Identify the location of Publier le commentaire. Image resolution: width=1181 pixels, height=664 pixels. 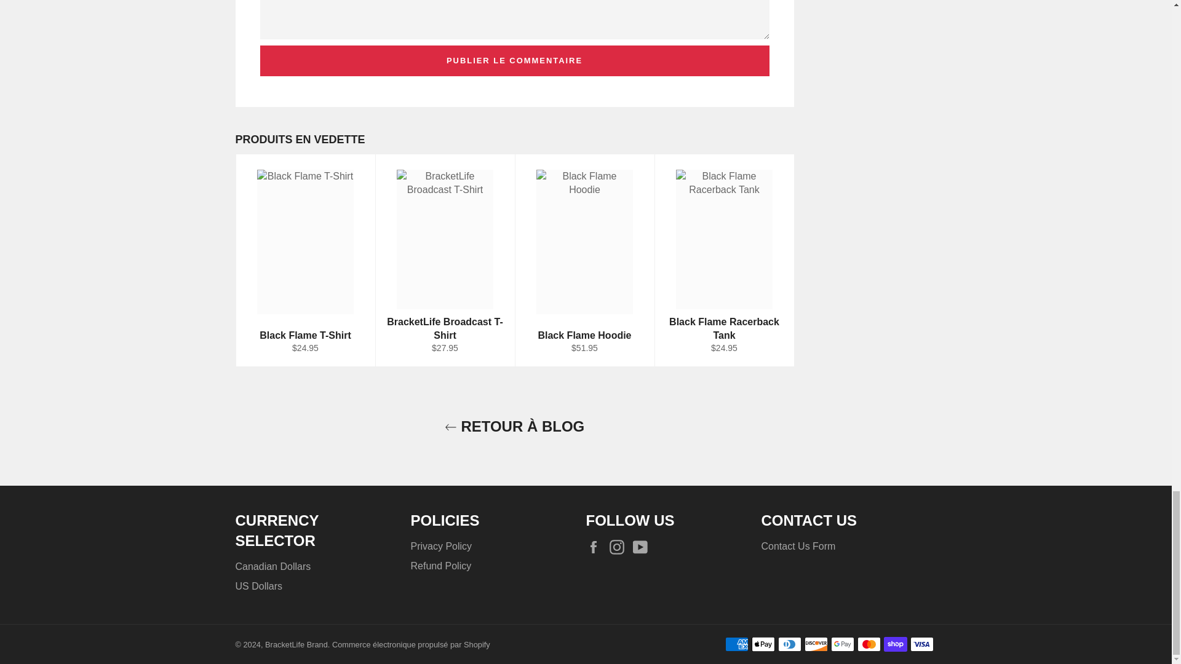
(514, 61).